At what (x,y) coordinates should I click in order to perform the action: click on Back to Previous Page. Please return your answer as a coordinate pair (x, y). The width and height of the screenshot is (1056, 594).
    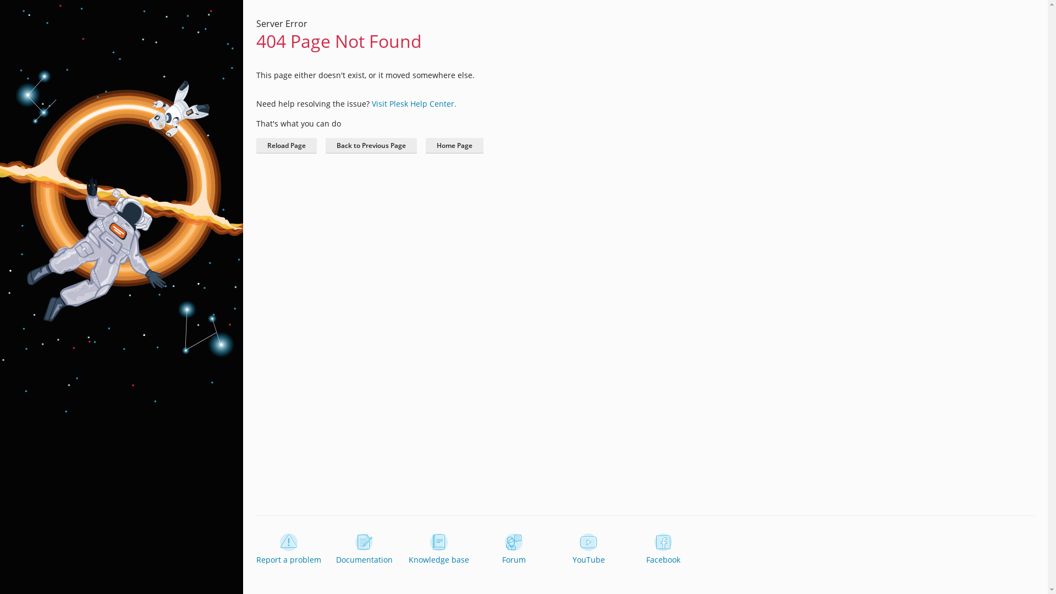
    Looking at the image, I should click on (371, 146).